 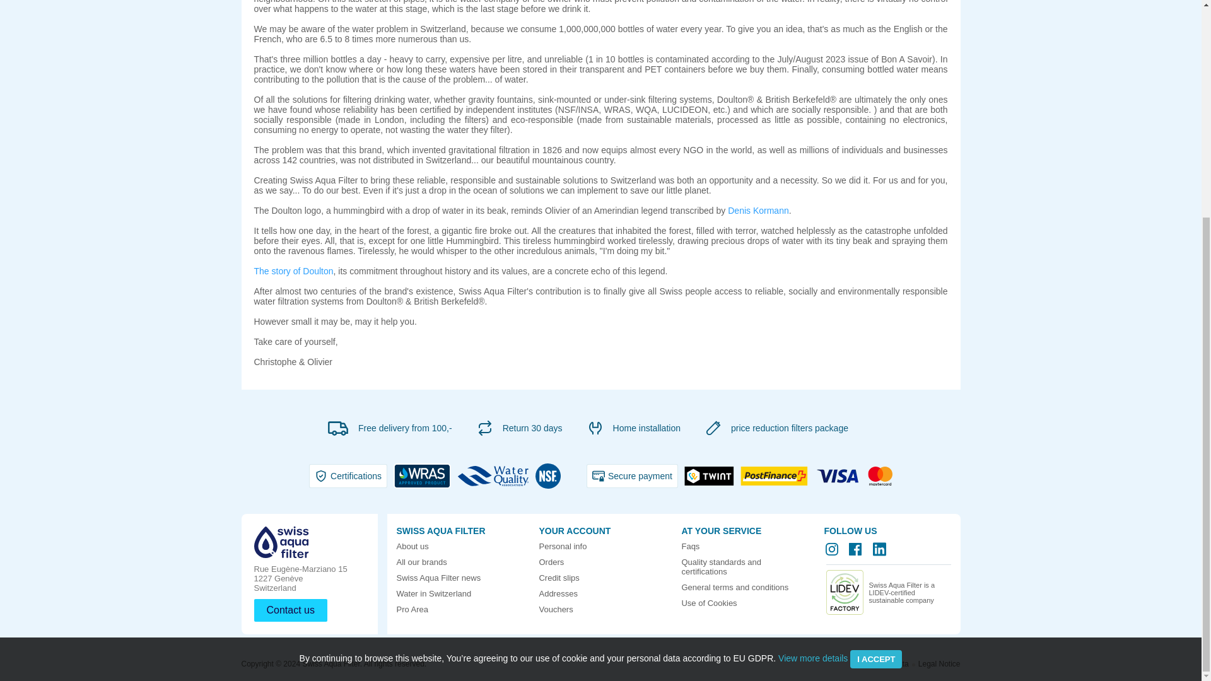 I want to click on Return 30 days, so click(x=532, y=428).